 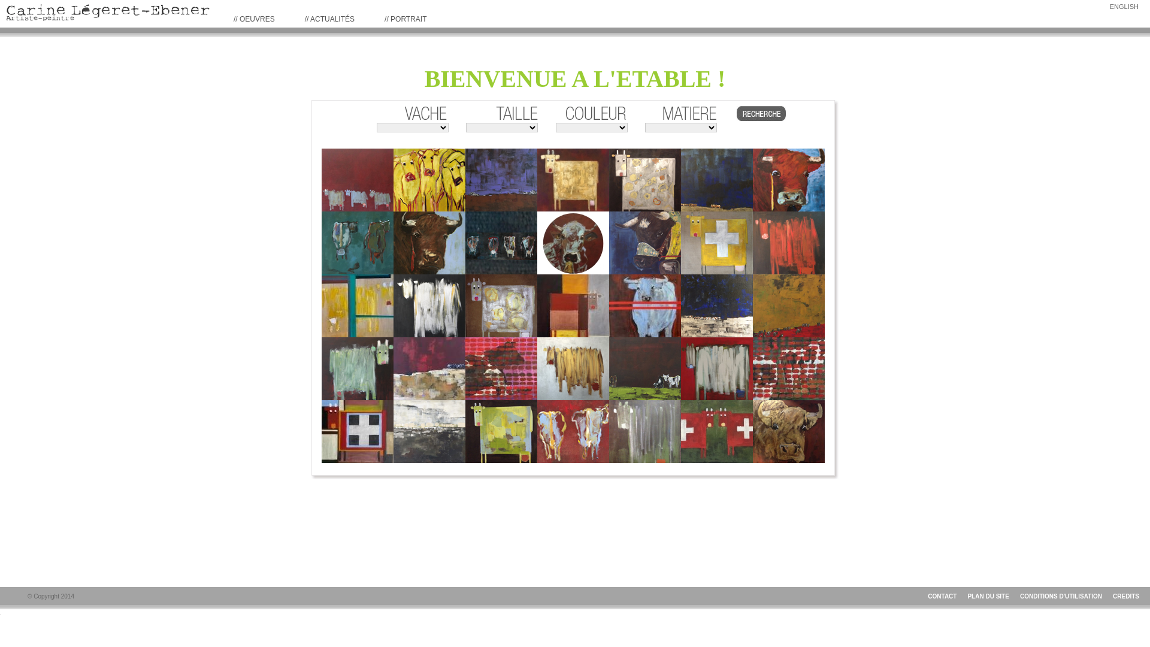 I want to click on Automnale, so click(x=789, y=306).